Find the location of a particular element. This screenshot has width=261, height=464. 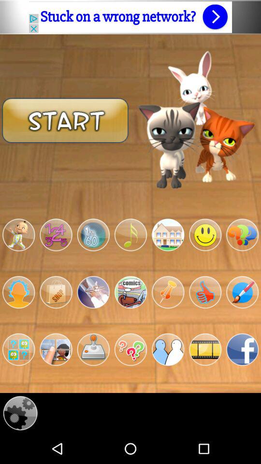

pin something is located at coordinates (168, 292).